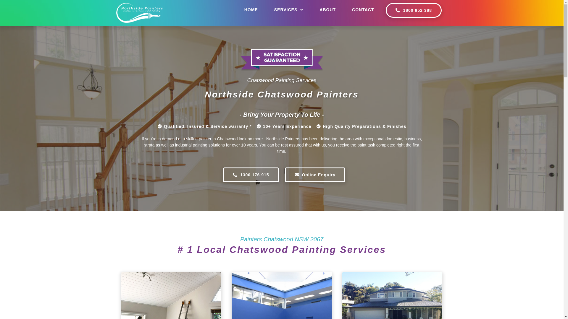  What do you see at coordinates (251, 175) in the screenshot?
I see `1300 176 915` at bounding box center [251, 175].